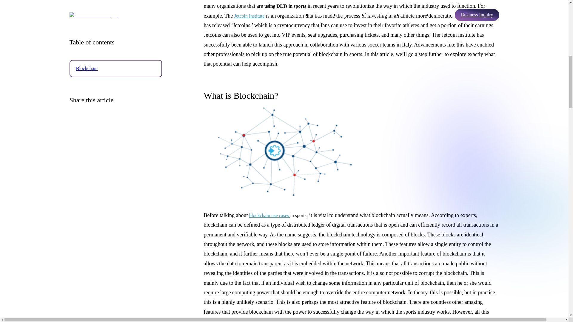 This screenshot has width=573, height=322. What do you see at coordinates (249, 16) in the screenshot?
I see `Jetcoin Institute` at bounding box center [249, 16].